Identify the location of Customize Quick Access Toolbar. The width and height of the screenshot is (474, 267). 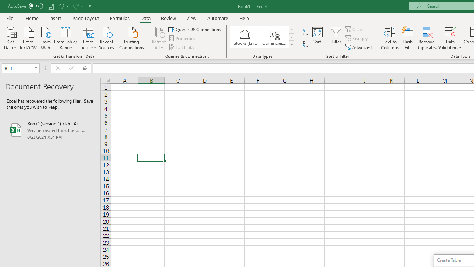
(90, 6).